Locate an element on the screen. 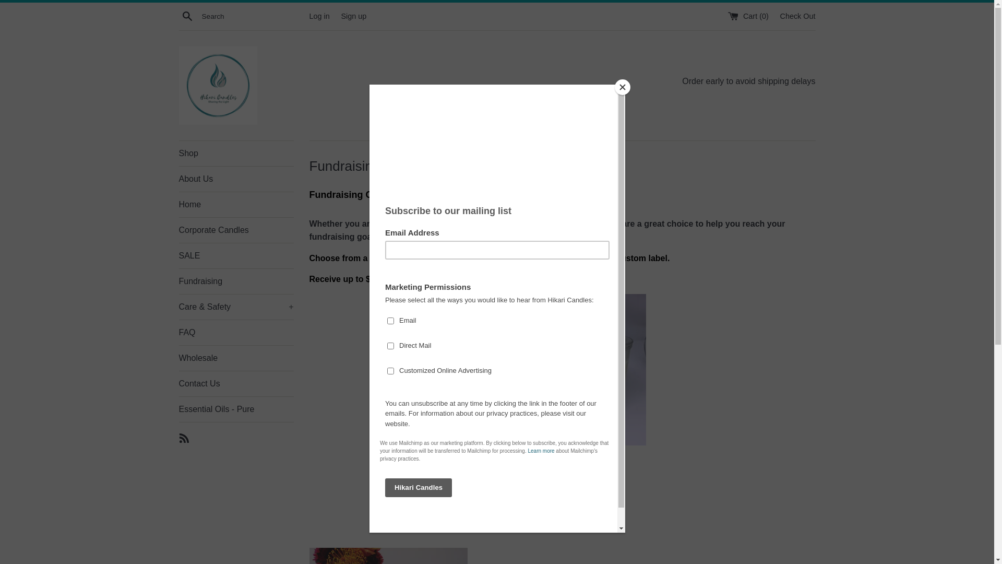  Fundraising is located at coordinates (236, 281).